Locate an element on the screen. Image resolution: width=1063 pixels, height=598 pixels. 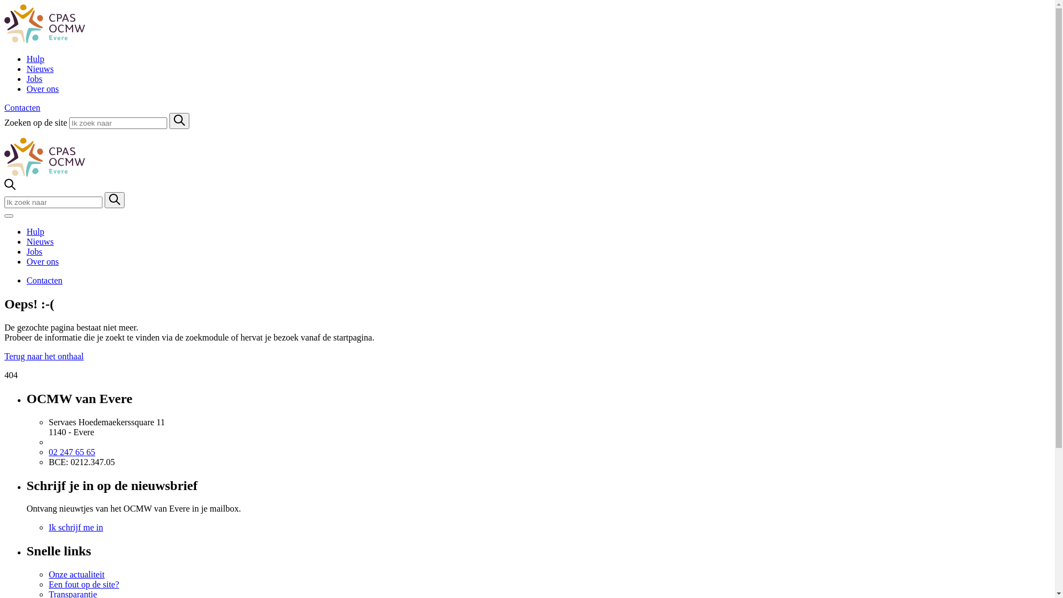
Jobs is located at coordinates (34, 79).